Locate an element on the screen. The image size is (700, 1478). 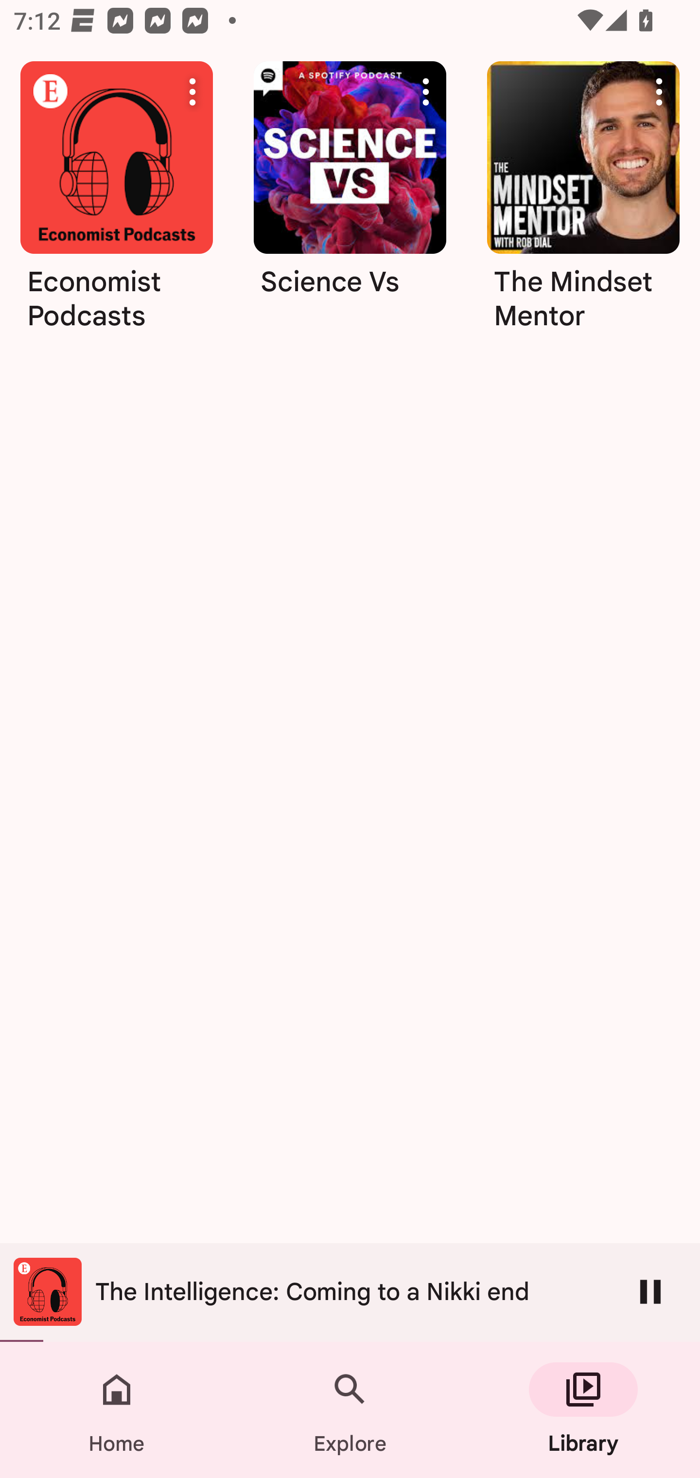
Science Vs More actions Science Vs is located at coordinates (350, 202).